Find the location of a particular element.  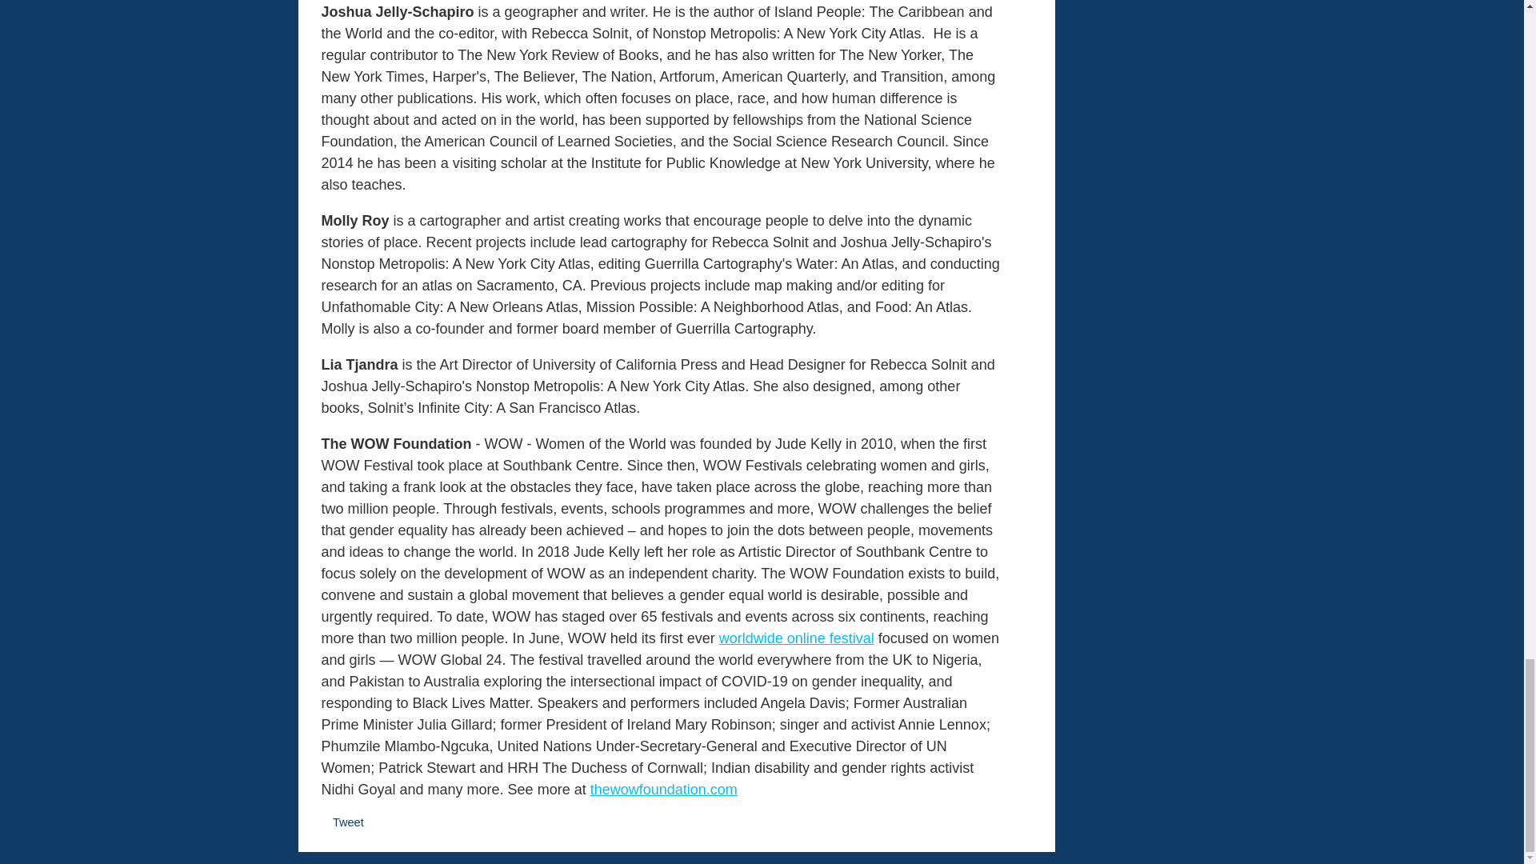

worldwide online festival is located at coordinates (796, 638).